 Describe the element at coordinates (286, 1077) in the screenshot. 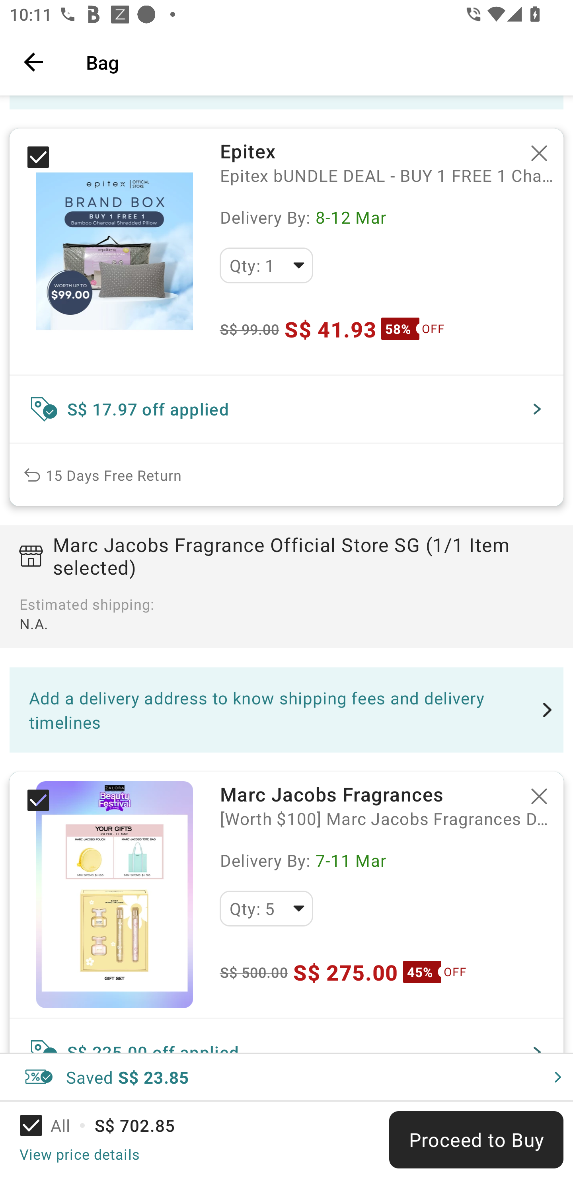

I see `Saved S$ 23.85` at that location.